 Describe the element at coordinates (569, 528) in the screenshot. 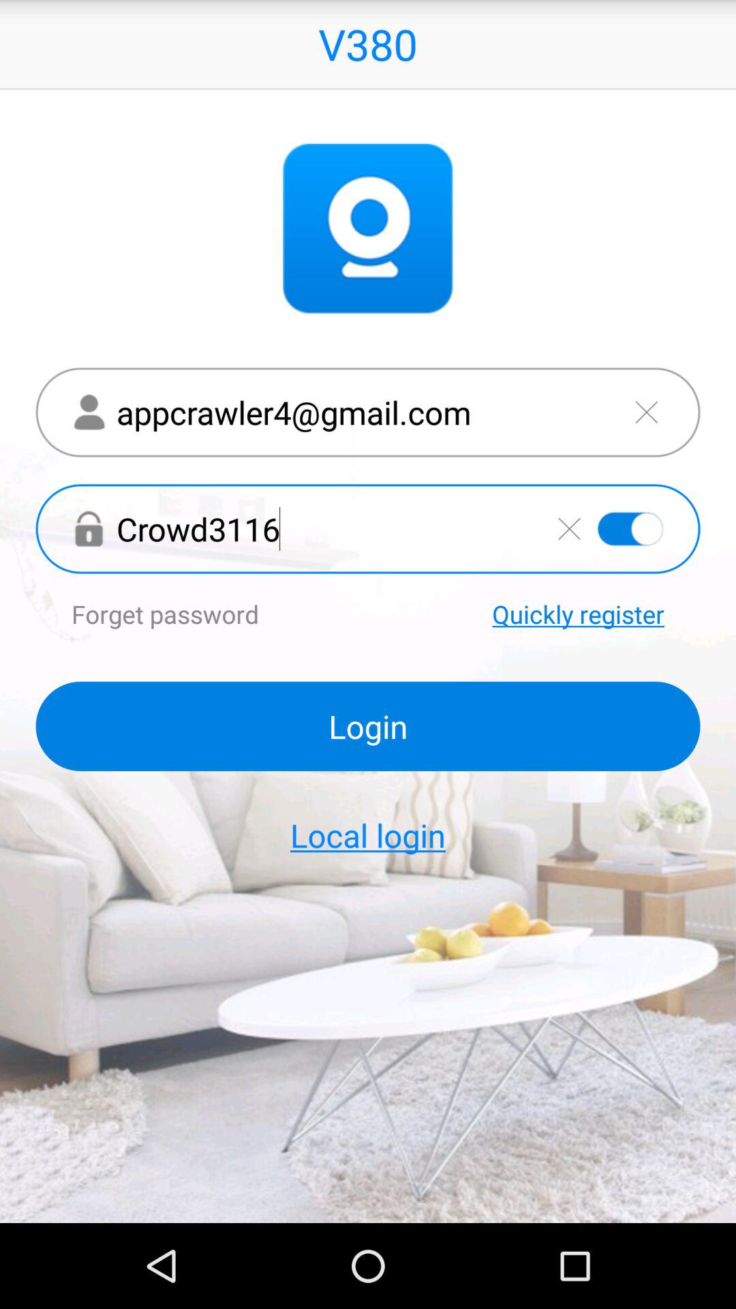

I see `delete entered password` at that location.